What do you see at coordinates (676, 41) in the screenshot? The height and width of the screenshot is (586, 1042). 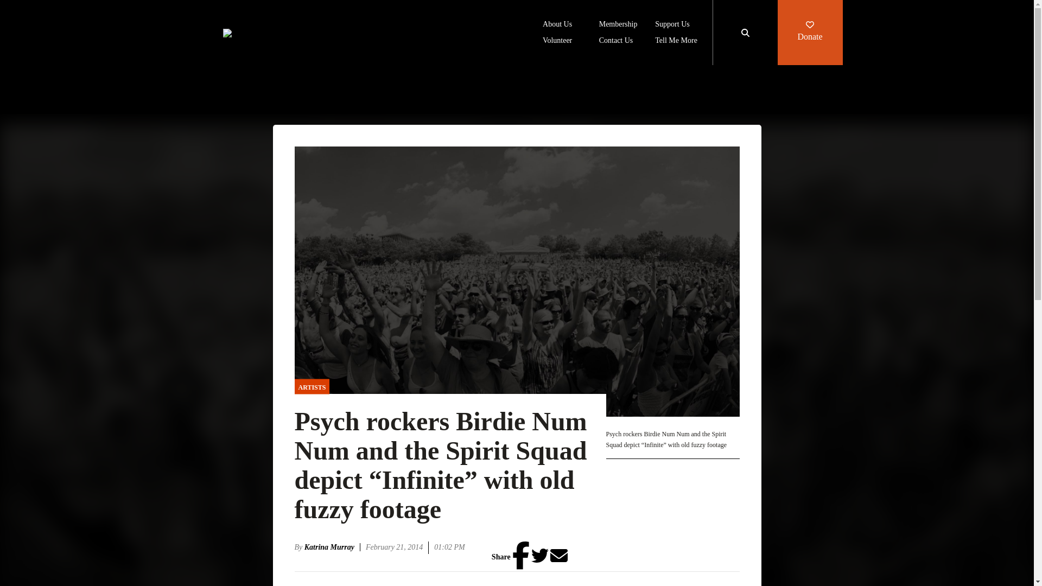 I see `Tell Me More` at bounding box center [676, 41].